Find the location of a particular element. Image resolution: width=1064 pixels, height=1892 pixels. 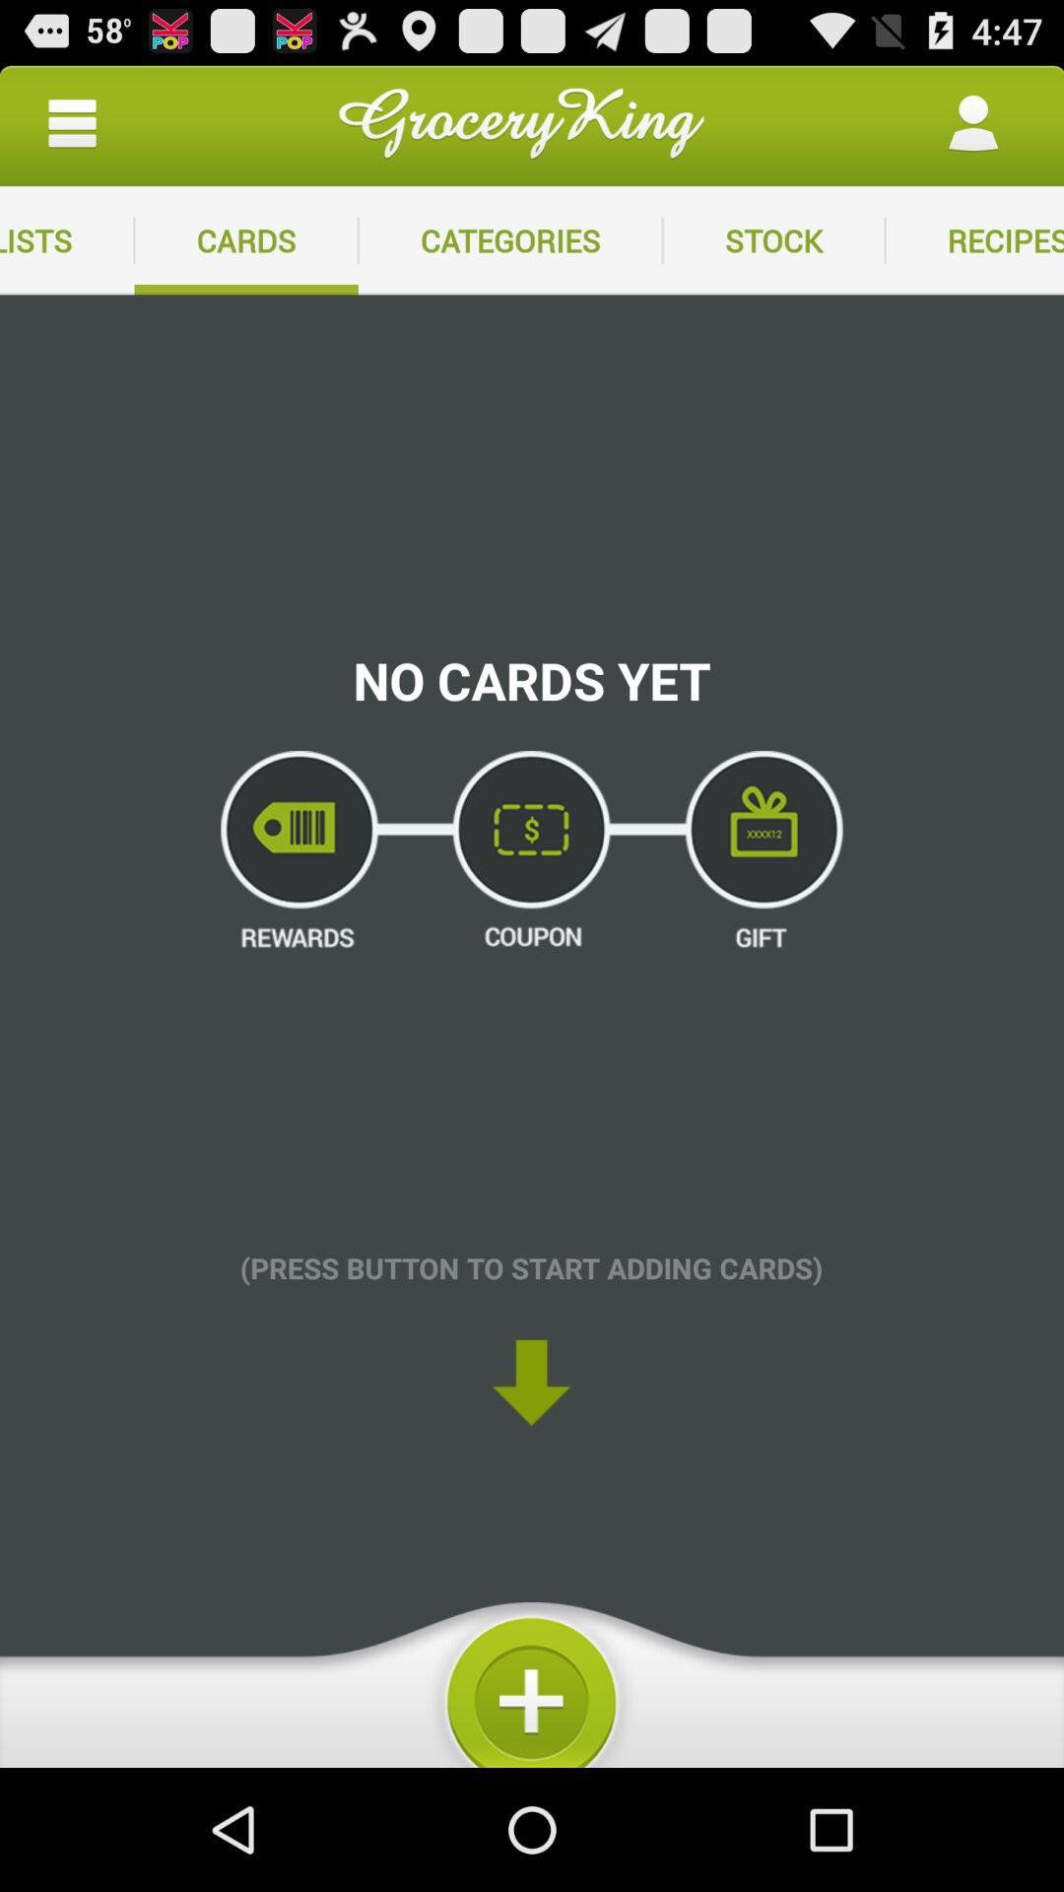

select item next to the cards is located at coordinates (510, 240).